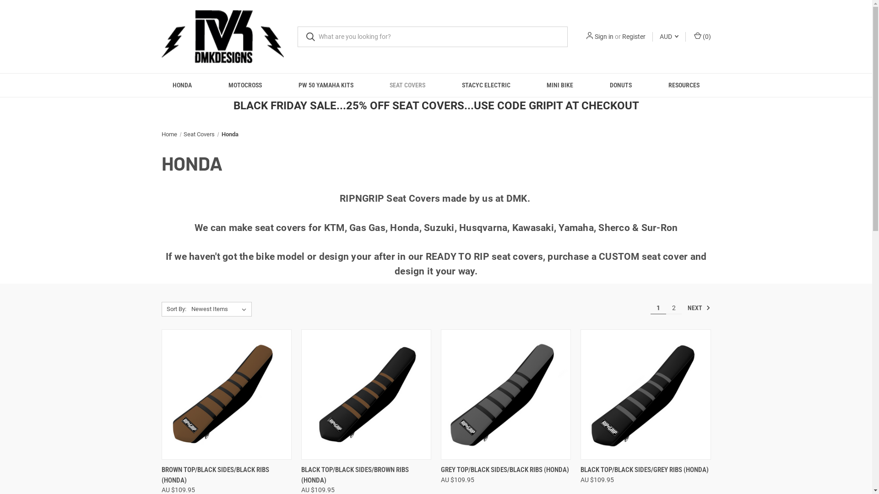 This screenshot has height=494, width=879. What do you see at coordinates (621, 85) in the screenshot?
I see `DONUTS` at bounding box center [621, 85].